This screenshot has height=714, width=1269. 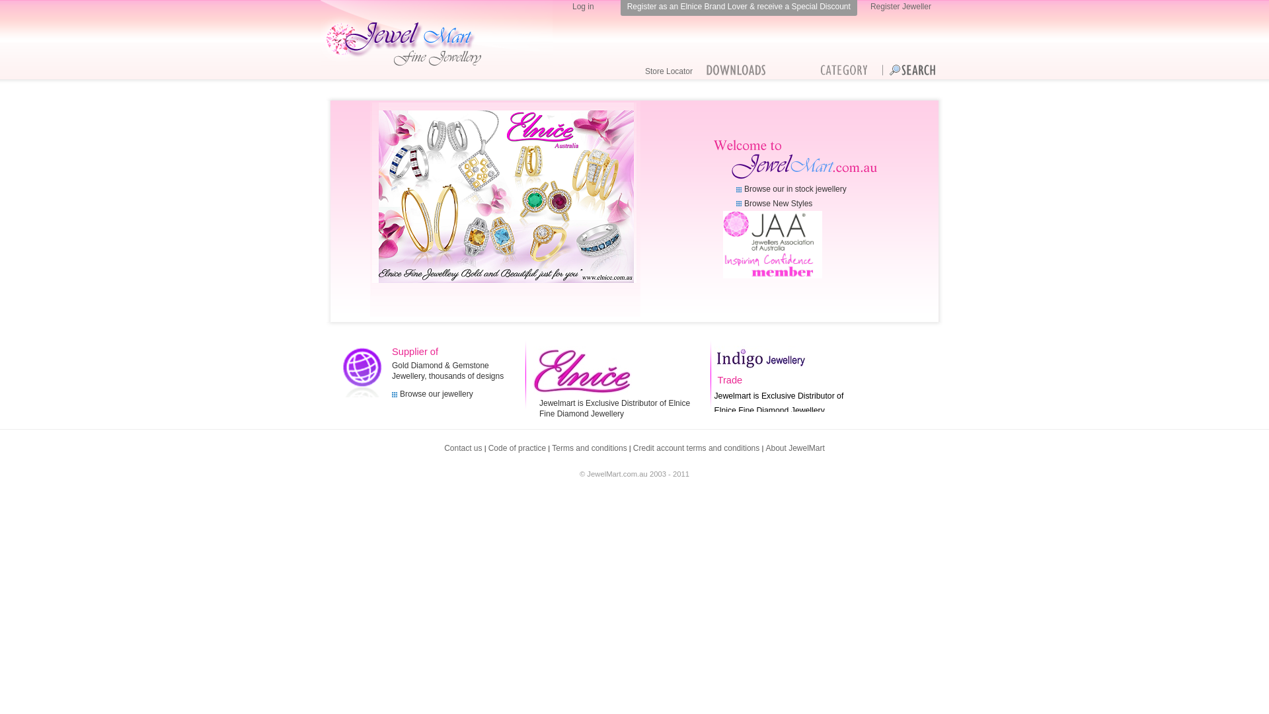 What do you see at coordinates (901, 7) in the screenshot?
I see `Register Jeweller` at bounding box center [901, 7].